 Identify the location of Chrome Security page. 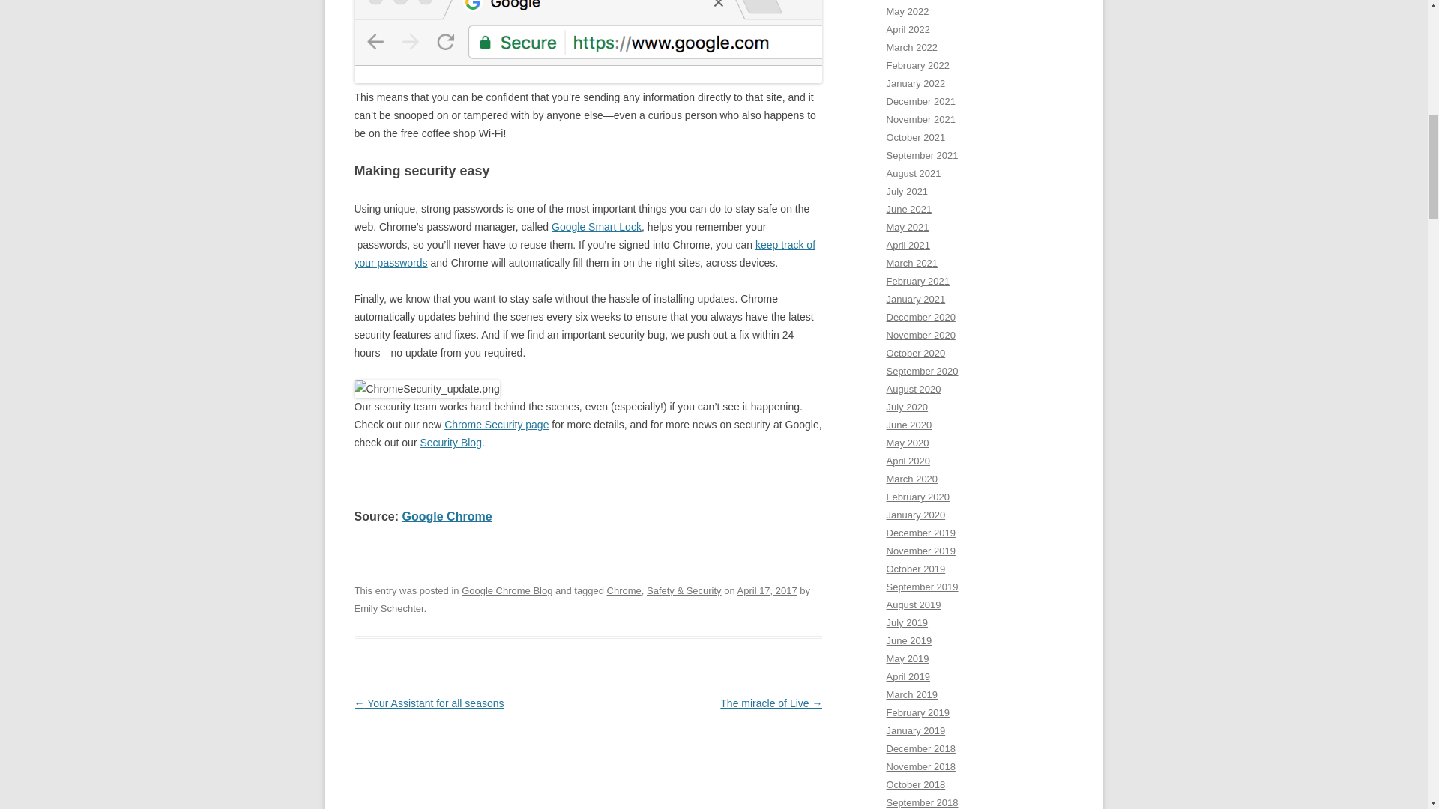
(496, 424).